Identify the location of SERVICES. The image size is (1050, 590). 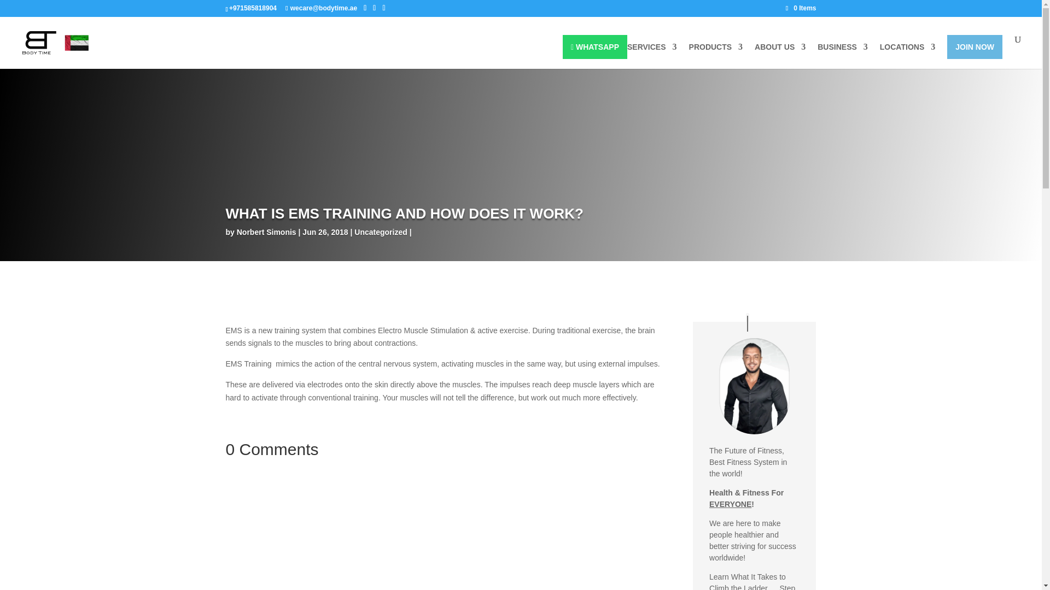
(652, 56).